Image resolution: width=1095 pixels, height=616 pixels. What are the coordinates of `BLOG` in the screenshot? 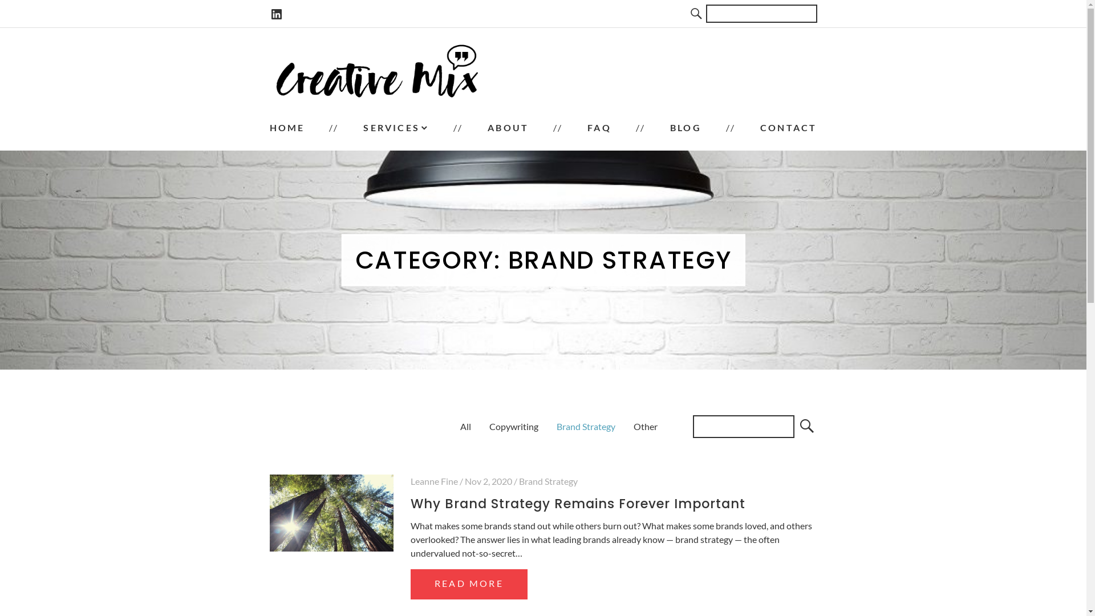 It's located at (686, 128).